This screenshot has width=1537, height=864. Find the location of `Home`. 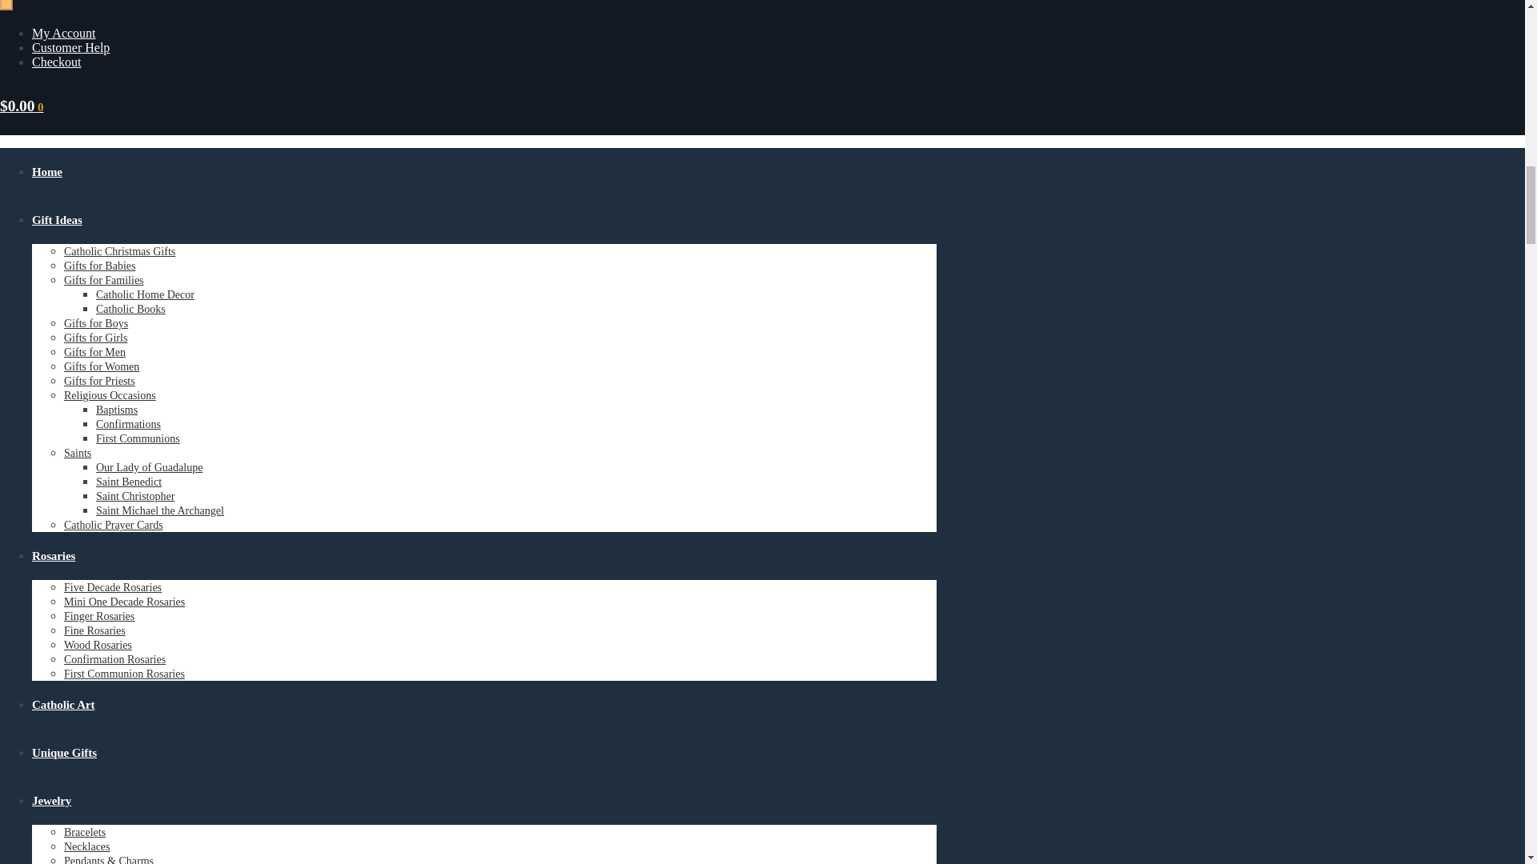

Home is located at coordinates (47, 171).